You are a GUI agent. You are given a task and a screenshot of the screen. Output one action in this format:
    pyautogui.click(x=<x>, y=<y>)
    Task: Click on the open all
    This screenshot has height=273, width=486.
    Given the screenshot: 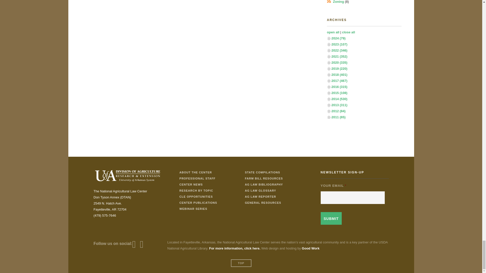 What is the action you would take?
    pyautogui.click(x=333, y=32)
    